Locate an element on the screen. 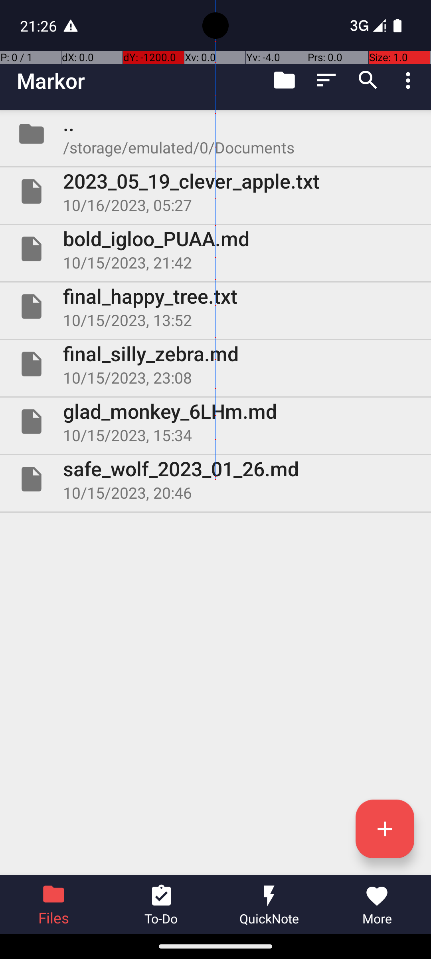  File glad_monkey_6LHm.md  is located at coordinates (215, 422).